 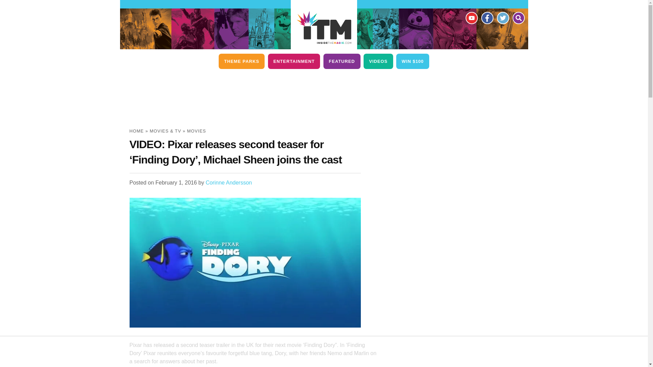 I want to click on FEATURED, so click(x=341, y=61).